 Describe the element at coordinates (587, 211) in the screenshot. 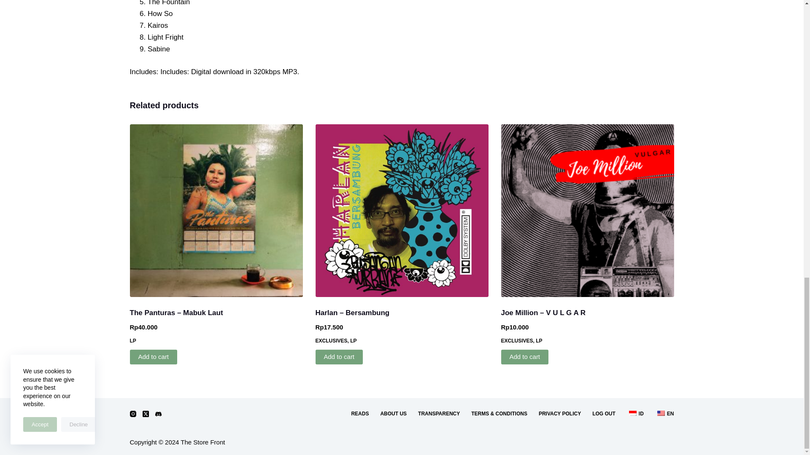

I see `Joe-Million-VULGAR-min` at that location.